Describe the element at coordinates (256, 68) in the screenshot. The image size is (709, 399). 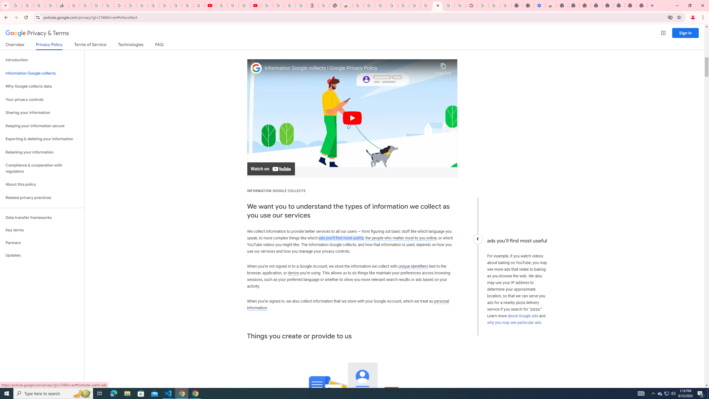
I see `Photo image of Google` at that location.